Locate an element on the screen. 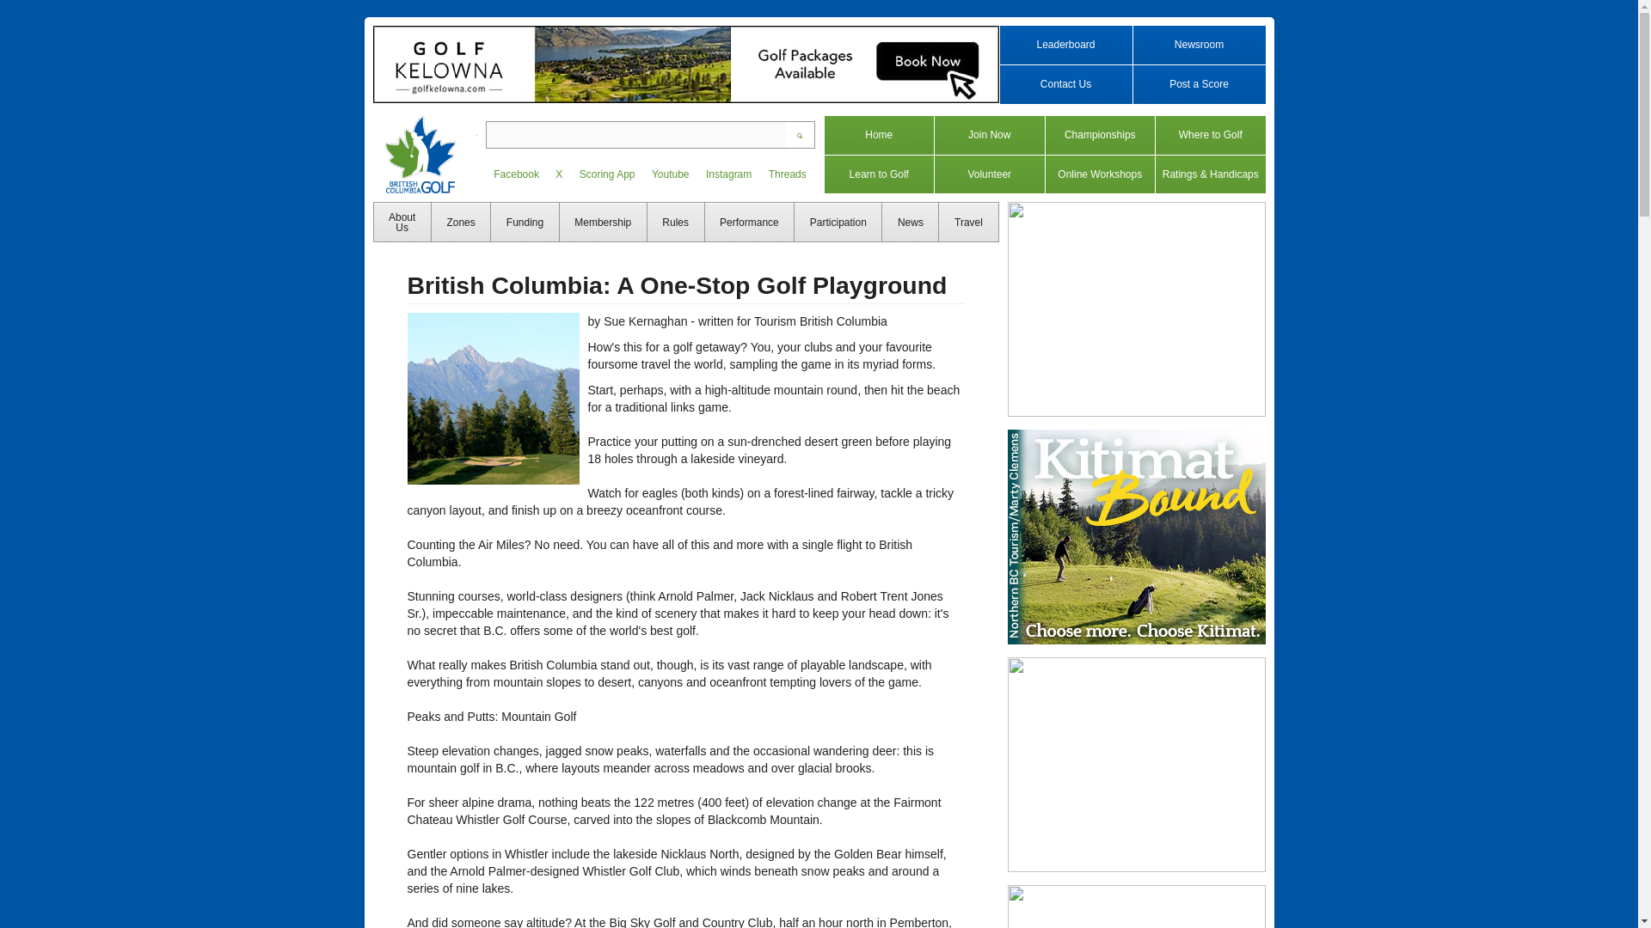 This screenshot has width=1651, height=928. Volunteer is located at coordinates (989, 175).